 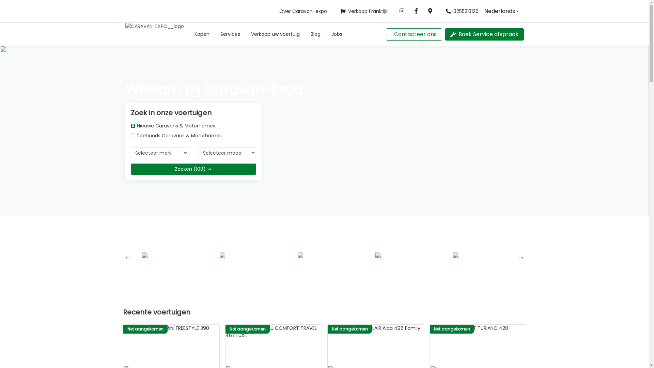 I want to click on Verkoop Frankrijk, so click(x=364, y=11).